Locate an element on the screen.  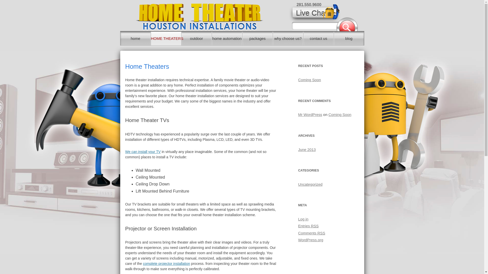
contact us is located at coordinates (319, 39).